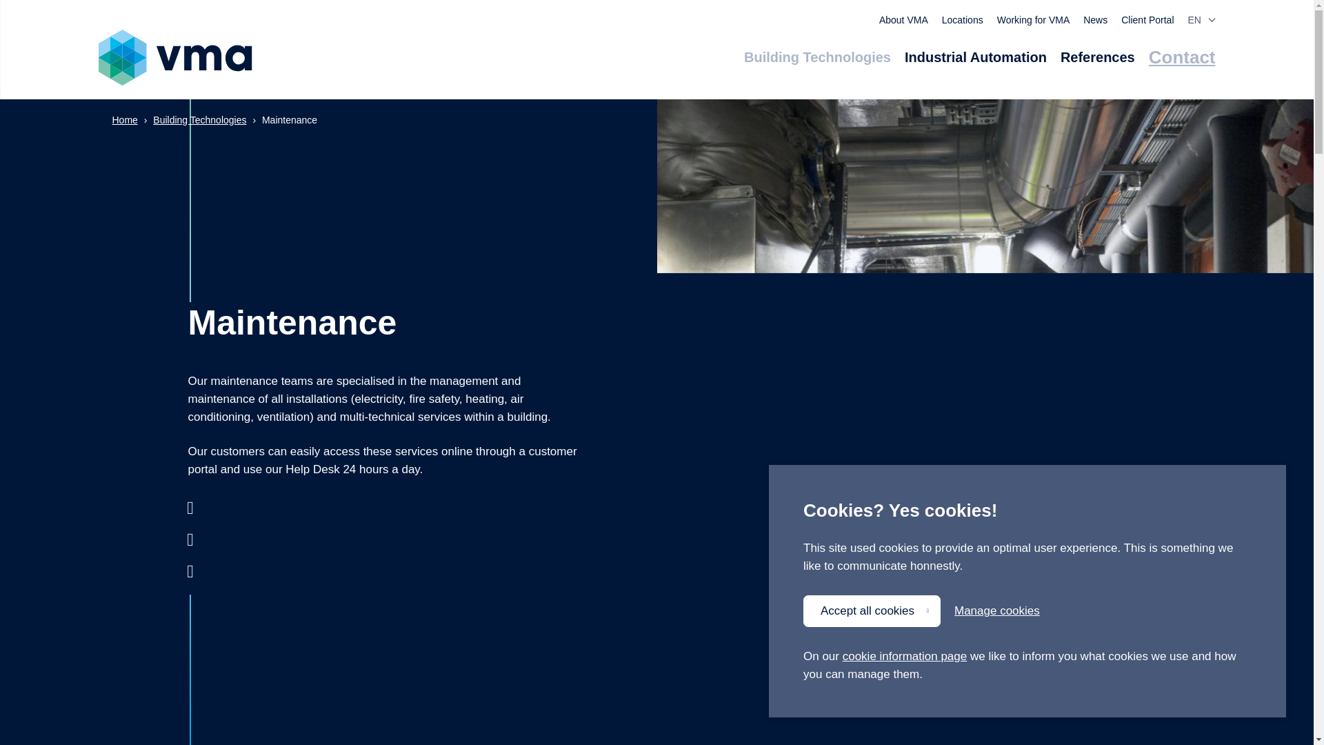 The height and width of the screenshot is (745, 1324). Describe the element at coordinates (200, 120) in the screenshot. I see `Building Technologies` at that location.